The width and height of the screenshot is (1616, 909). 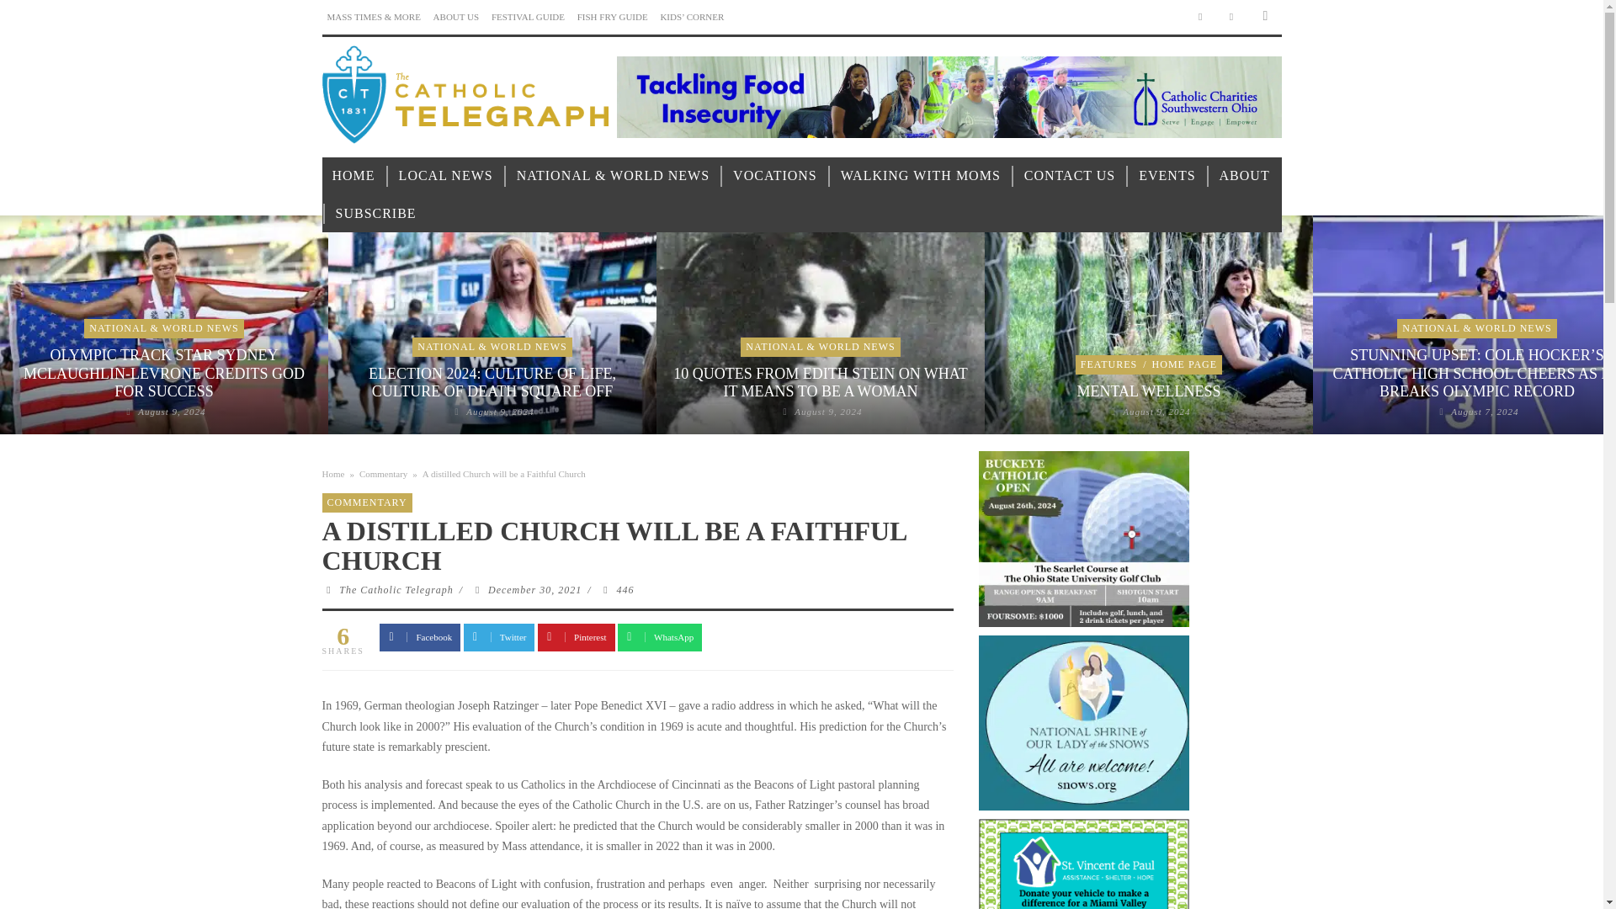 What do you see at coordinates (1244, 176) in the screenshot?
I see `ABOUT` at bounding box center [1244, 176].